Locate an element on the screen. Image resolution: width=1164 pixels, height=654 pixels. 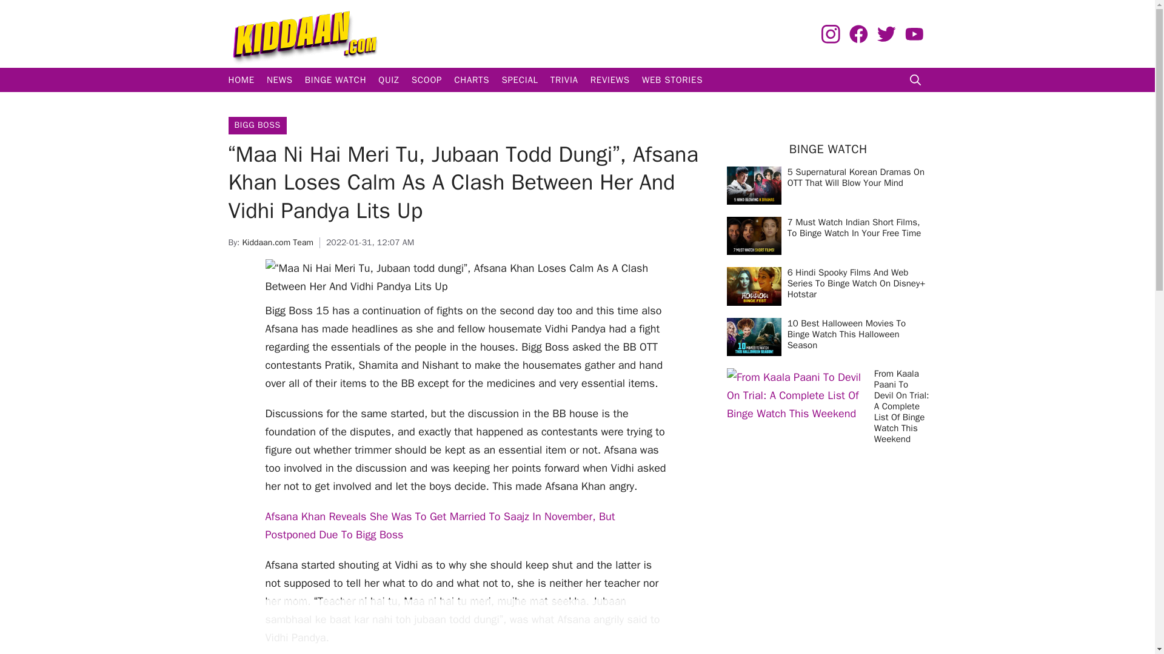
WEB STORIES is located at coordinates (672, 80).